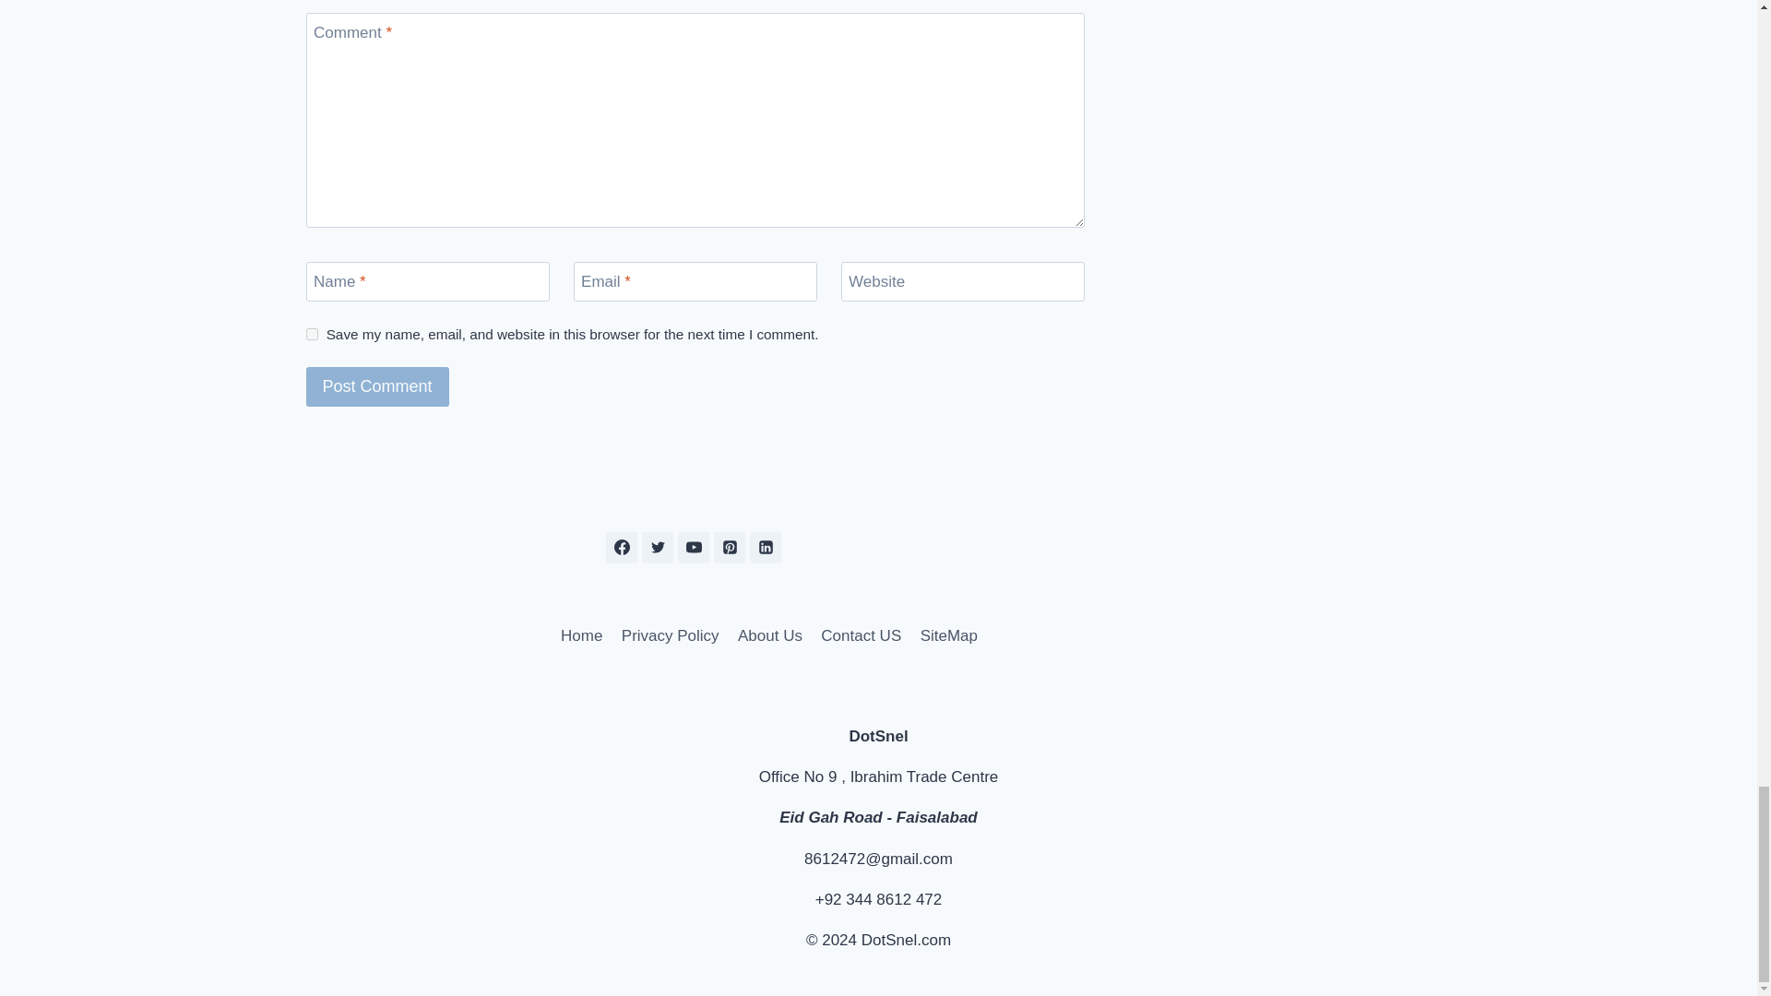  I want to click on yes, so click(312, 334).